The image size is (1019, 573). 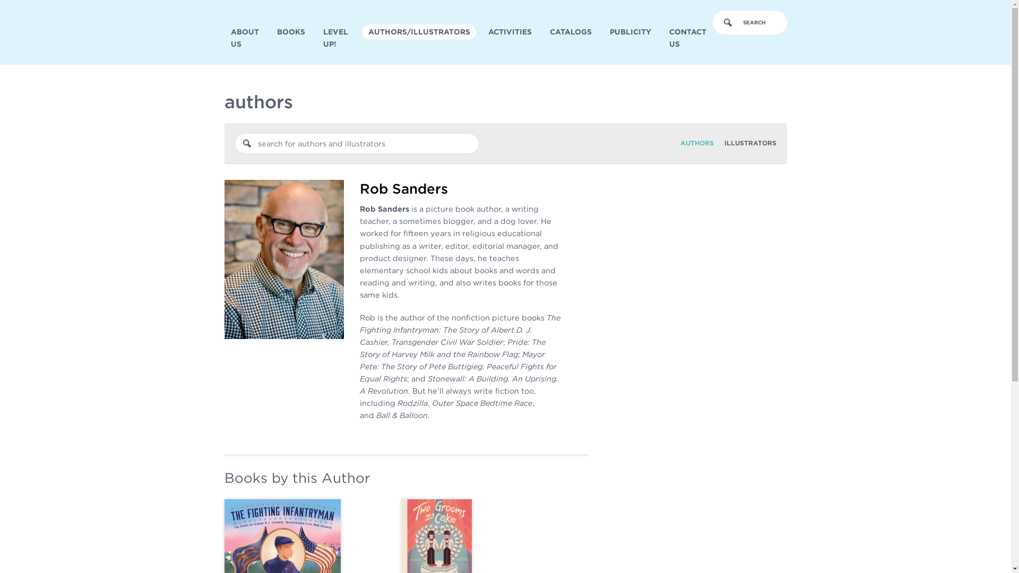 What do you see at coordinates (291, 32) in the screenshot?
I see `BOOKS` at bounding box center [291, 32].